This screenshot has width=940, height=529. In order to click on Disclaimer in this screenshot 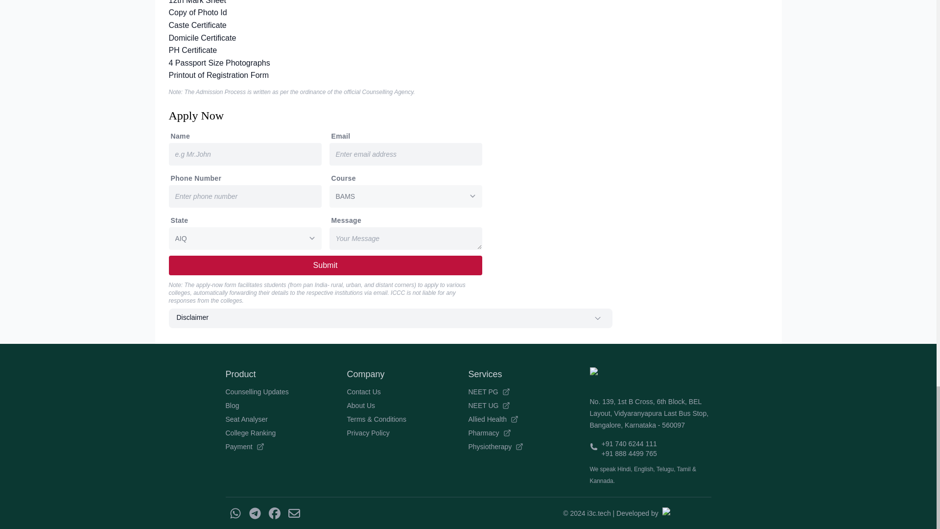, I will do `click(390, 318)`.